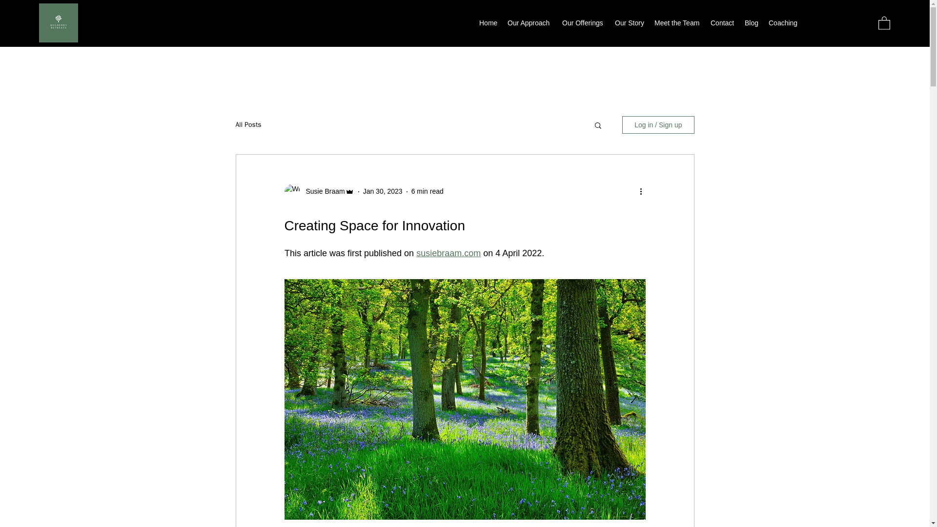 The width and height of the screenshot is (937, 527). What do you see at coordinates (677, 22) in the screenshot?
I see `Meet the Team` at bounding box center [677, 22].